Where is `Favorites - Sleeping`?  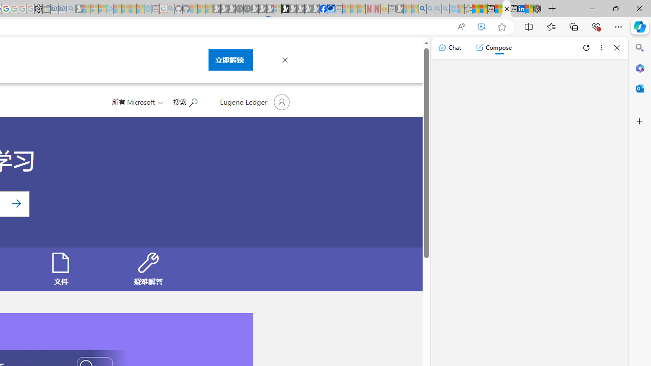
Favorites - Sleeping is located at coordinates (468, 9).